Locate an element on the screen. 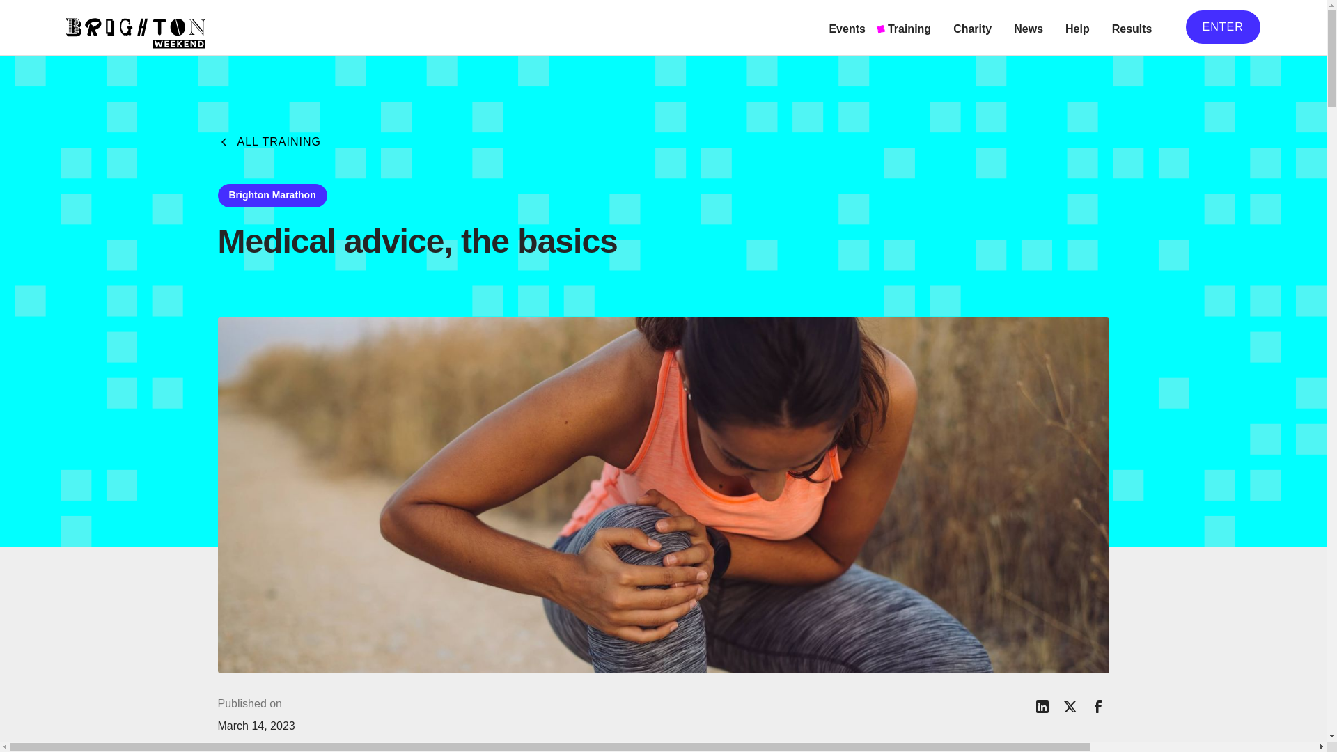  Charity is located at coordinates (972, 27).